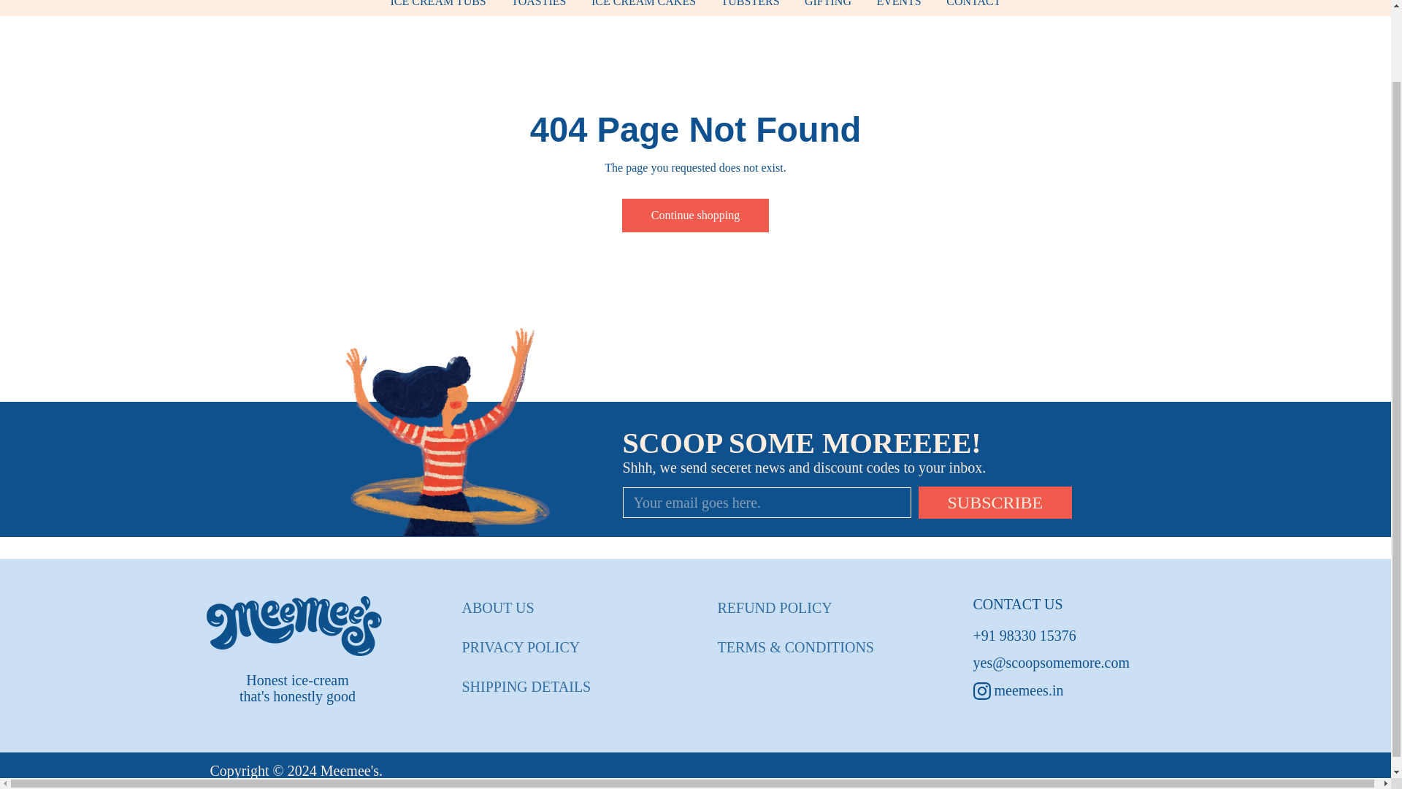  Describe the element at coordinates (538, 7) in the screenshot. I see `TOASTIES` at that location.